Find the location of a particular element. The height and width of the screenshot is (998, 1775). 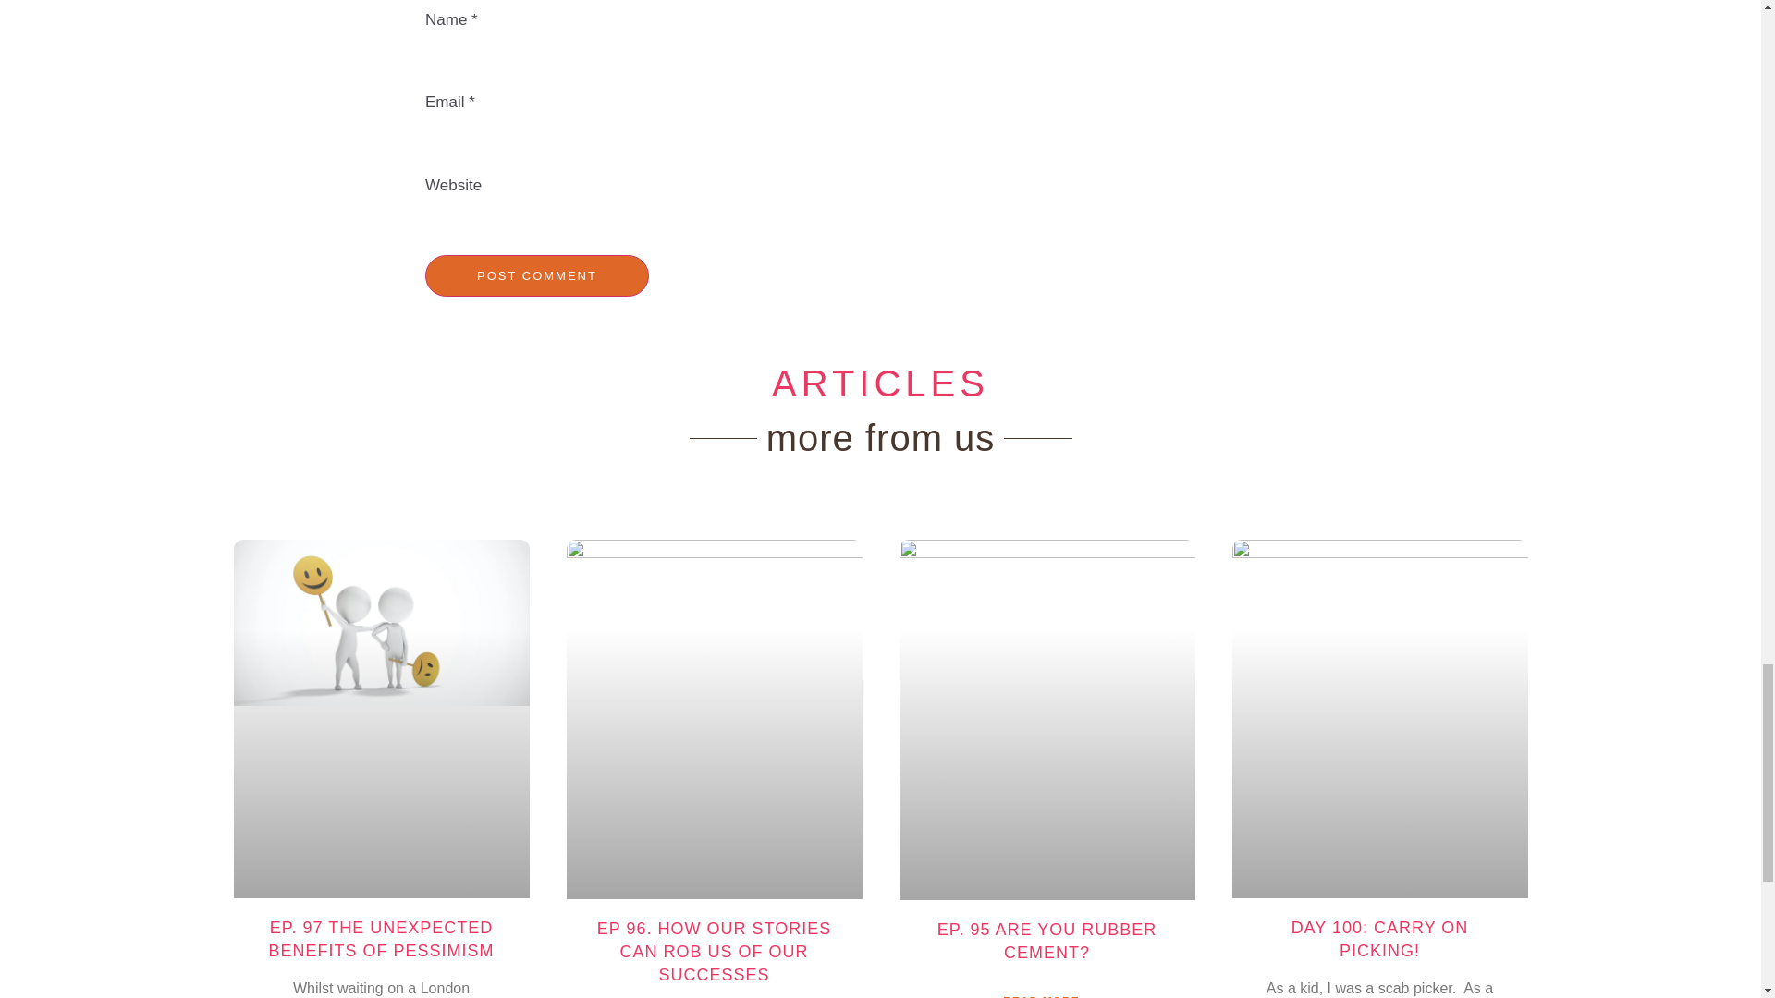

EP. 97 THE UNEXPECTED BENEFITS OF PESSIMISM is located at coordinates (380, 939).